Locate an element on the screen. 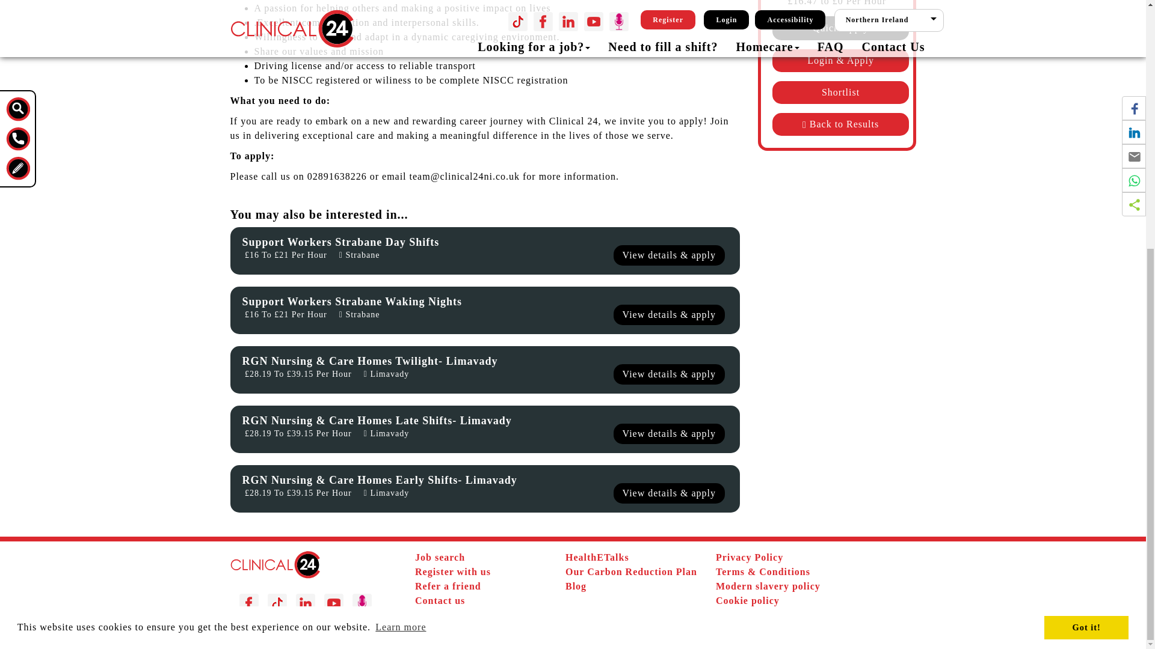 The height and width of the screenshot is (649, 1155). Got it! is located at coordinates (1086, 228).